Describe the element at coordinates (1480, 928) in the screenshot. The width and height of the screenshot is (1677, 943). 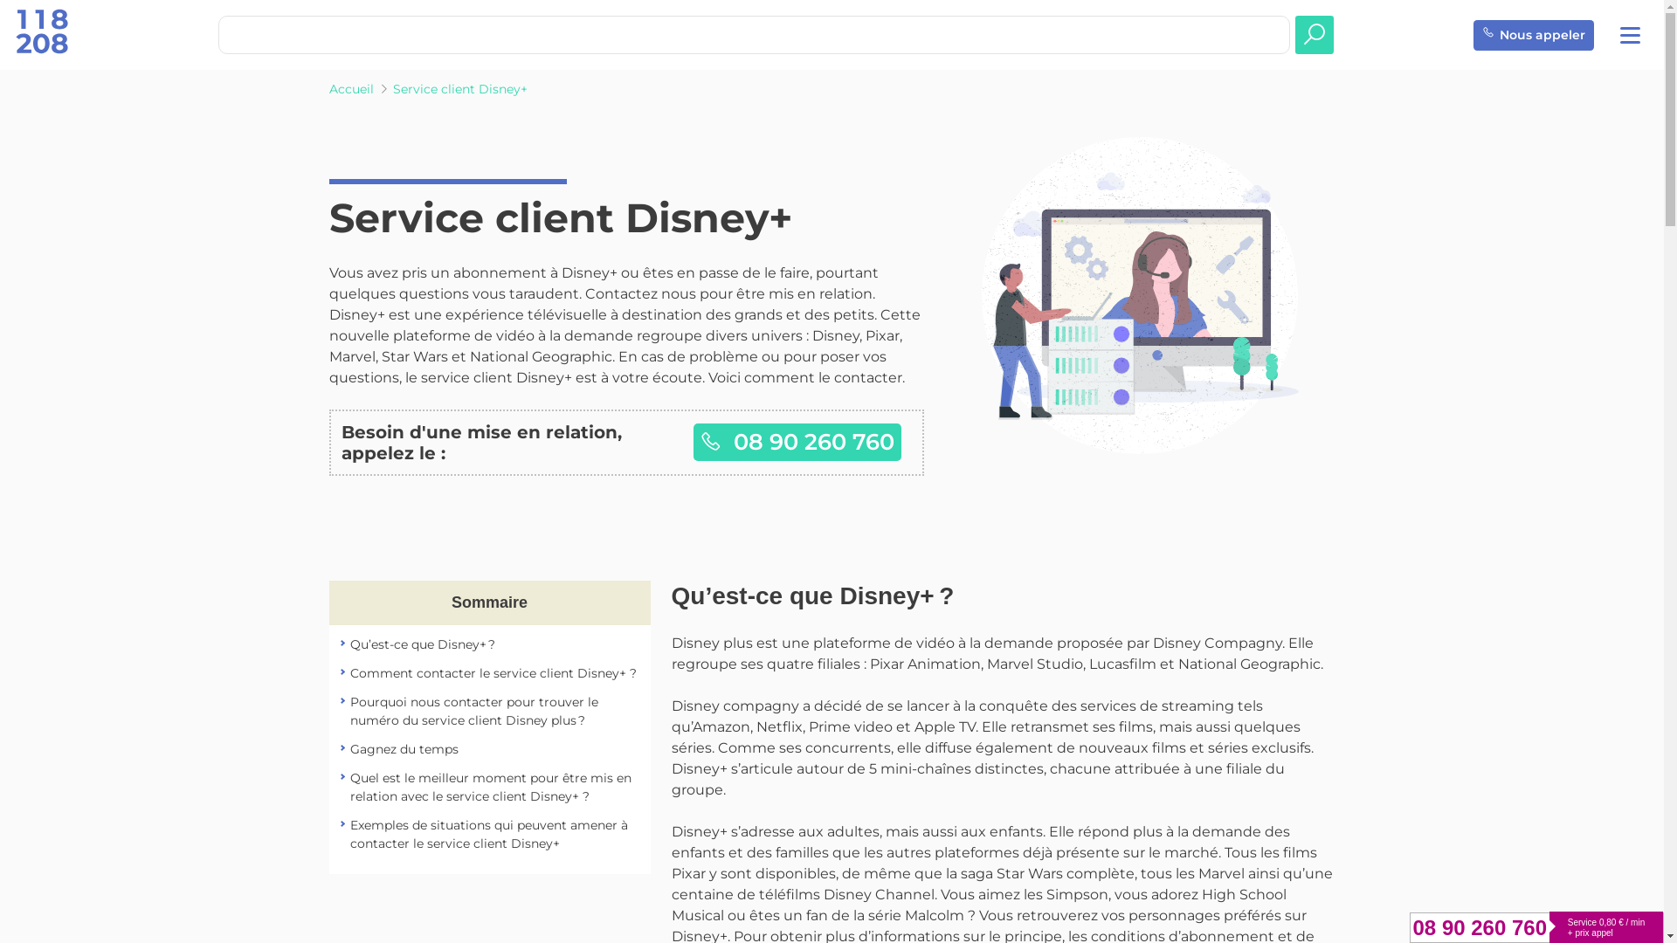
I see `08 90 260 760` at that location.